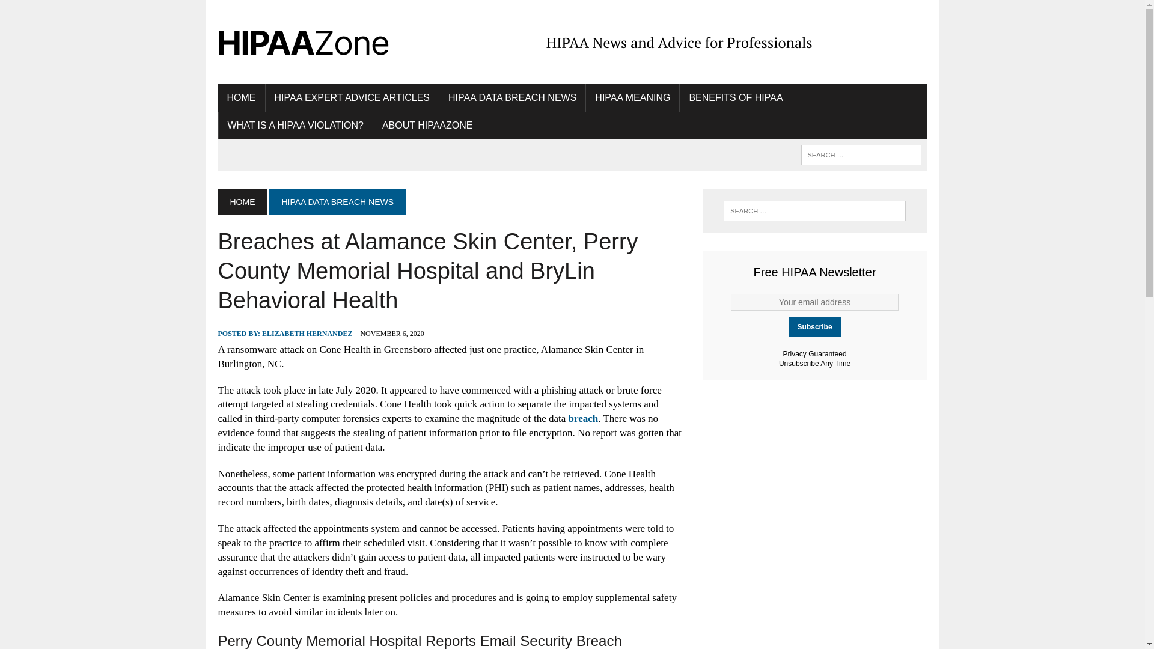 The height and width of the screenshot is (649, 1154). I want to click on HOME, so click(240, 97).